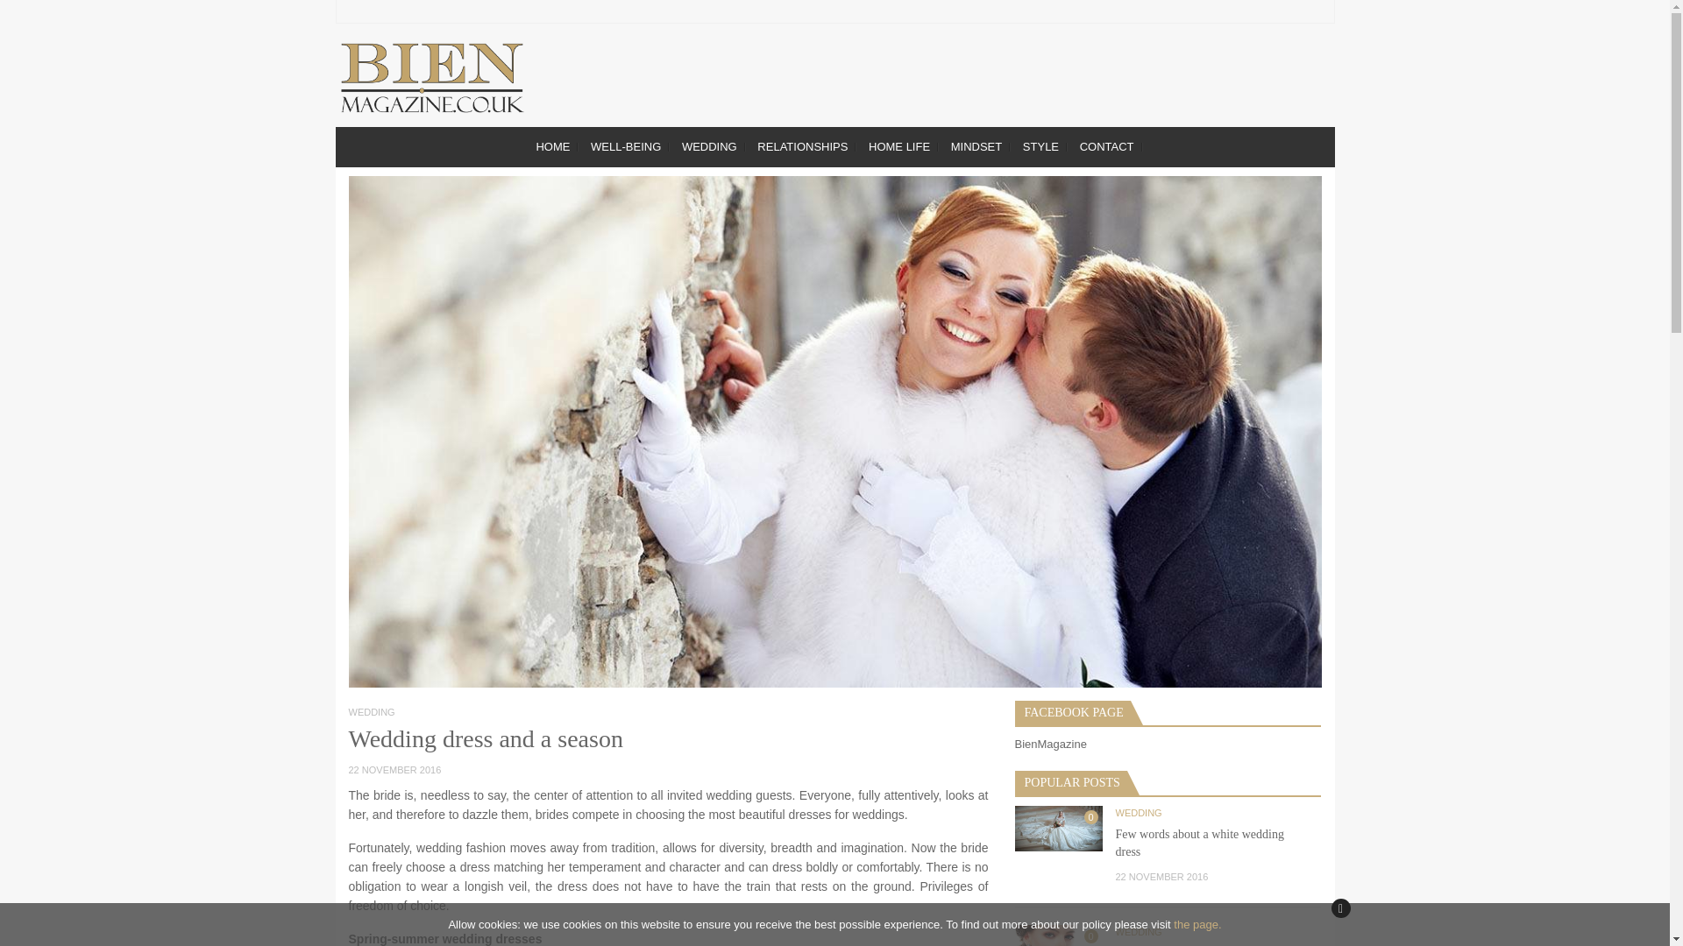 This screenshot has height=946, width=1683. What do you see at coordinates (899, 147) in the screenshot?
I see `HOME LIFE` at bounding box center [899, 147].